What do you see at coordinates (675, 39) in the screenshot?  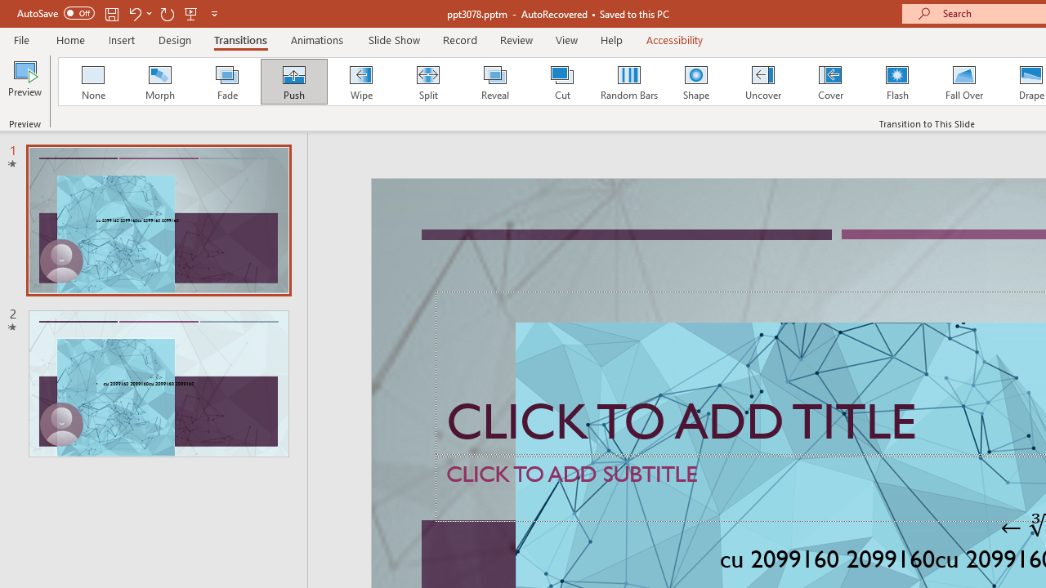 I see `Accessibility` at bounding box center [675, 39].